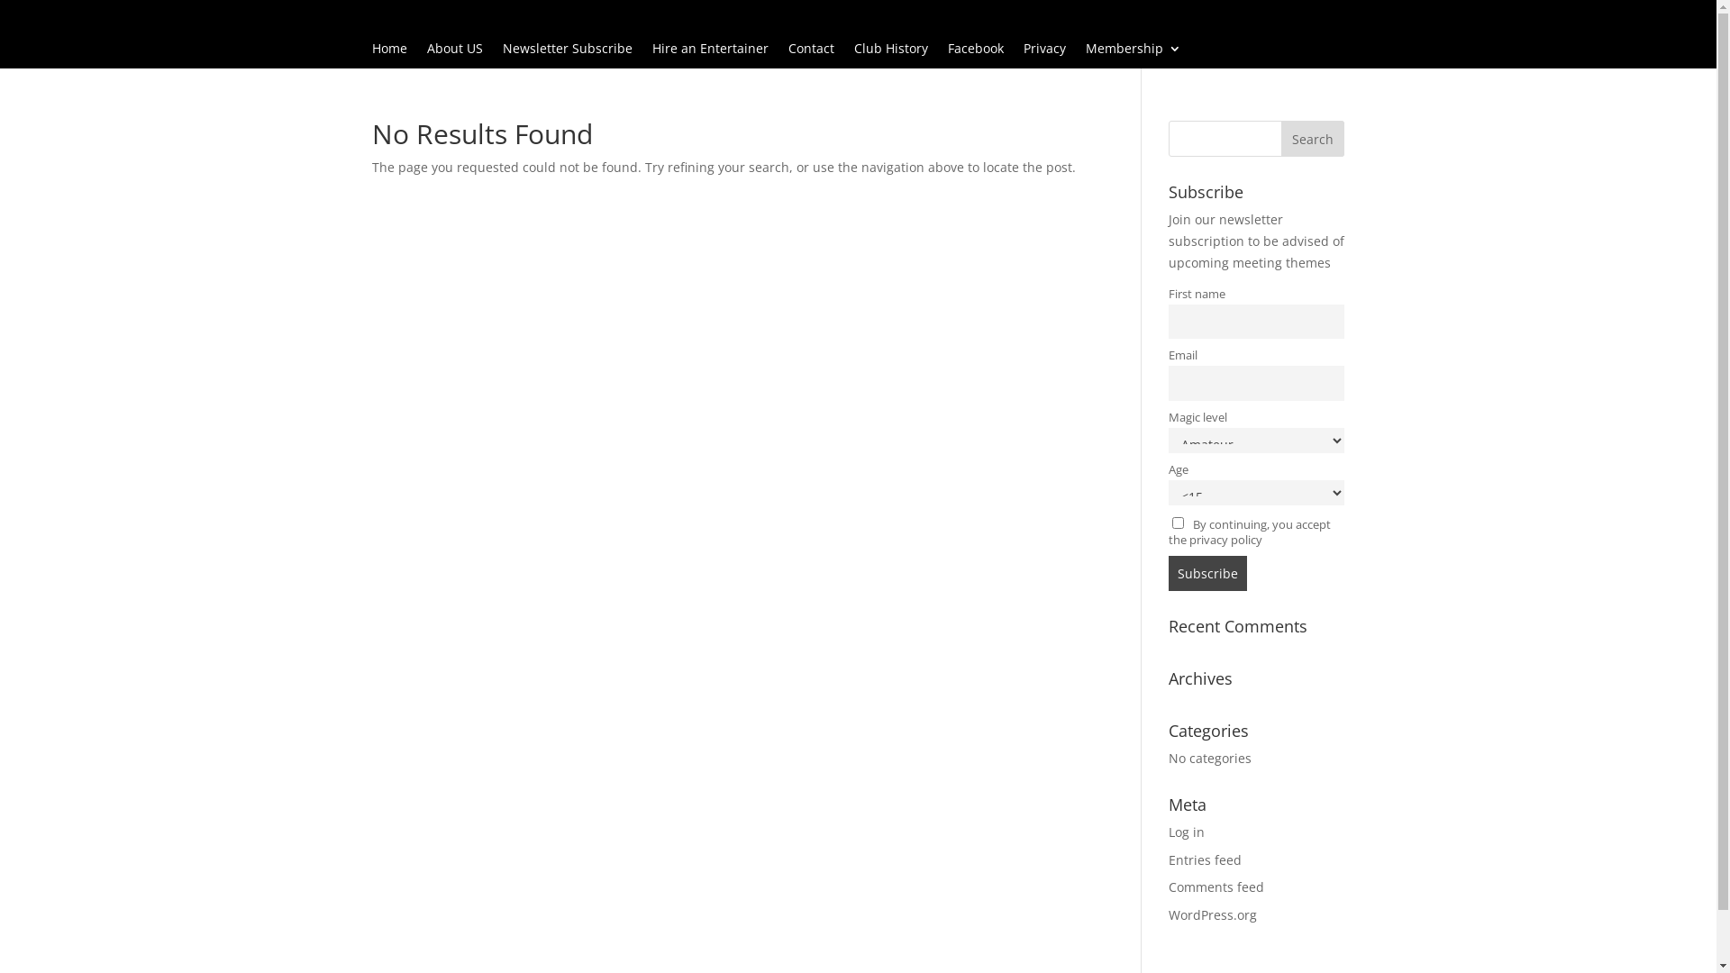 This screenshot has width=1730, height=973. What do you see at coordinates (1187, 832) in the screenshot?
I see `Log in` at bounding box center [1187, 832].